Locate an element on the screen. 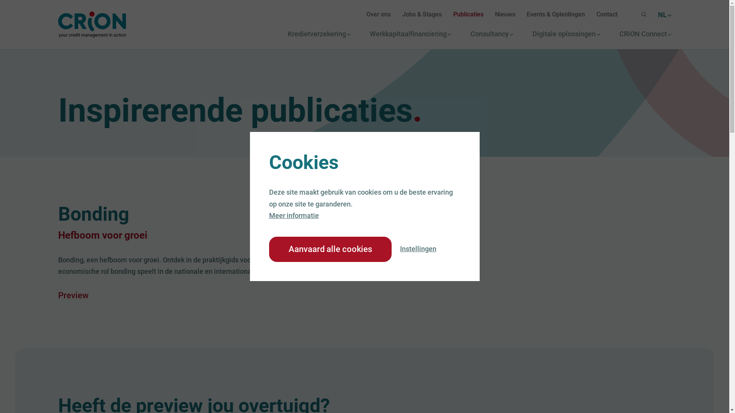 The width and height of the screenshot is (735, 413). Jobs & Stages is located at coordinates (422, 15).